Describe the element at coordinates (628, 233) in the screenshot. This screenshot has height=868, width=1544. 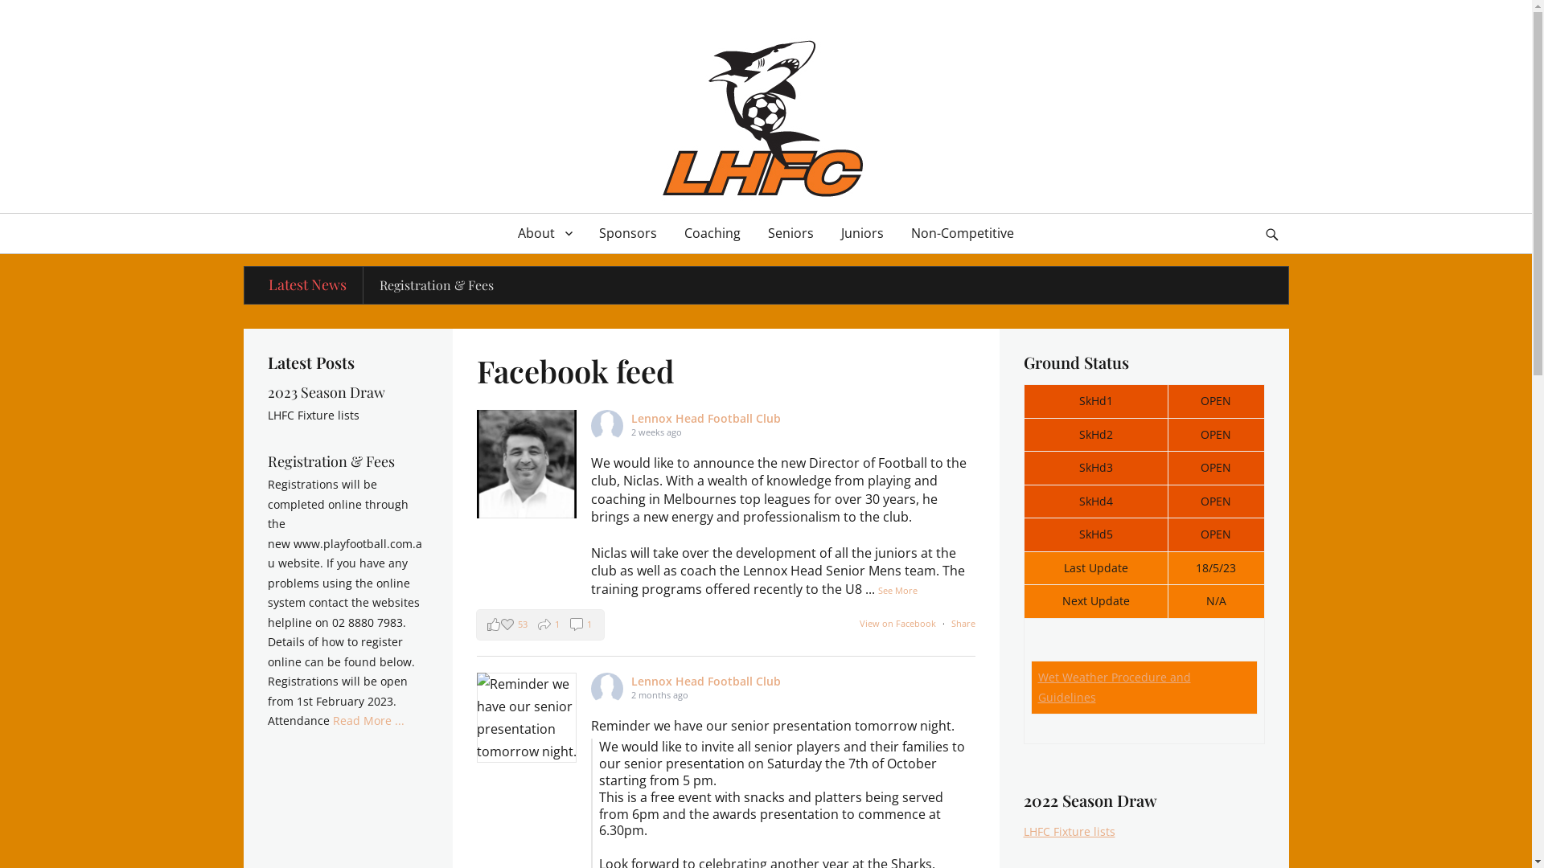
I see `Sponsors` at that location.